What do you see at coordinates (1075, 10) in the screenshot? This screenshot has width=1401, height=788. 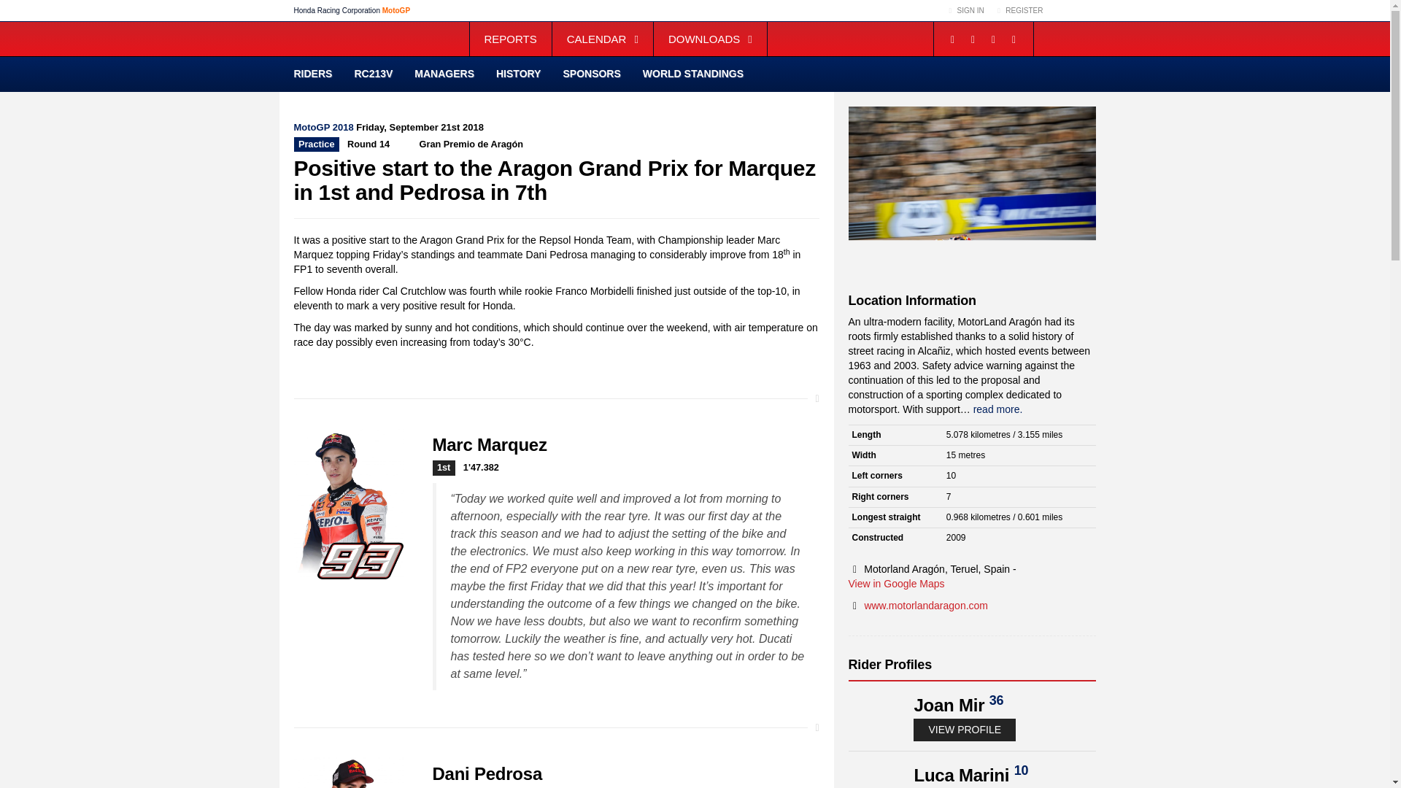 I see `HONDA` at bounding box center [1075, 10].